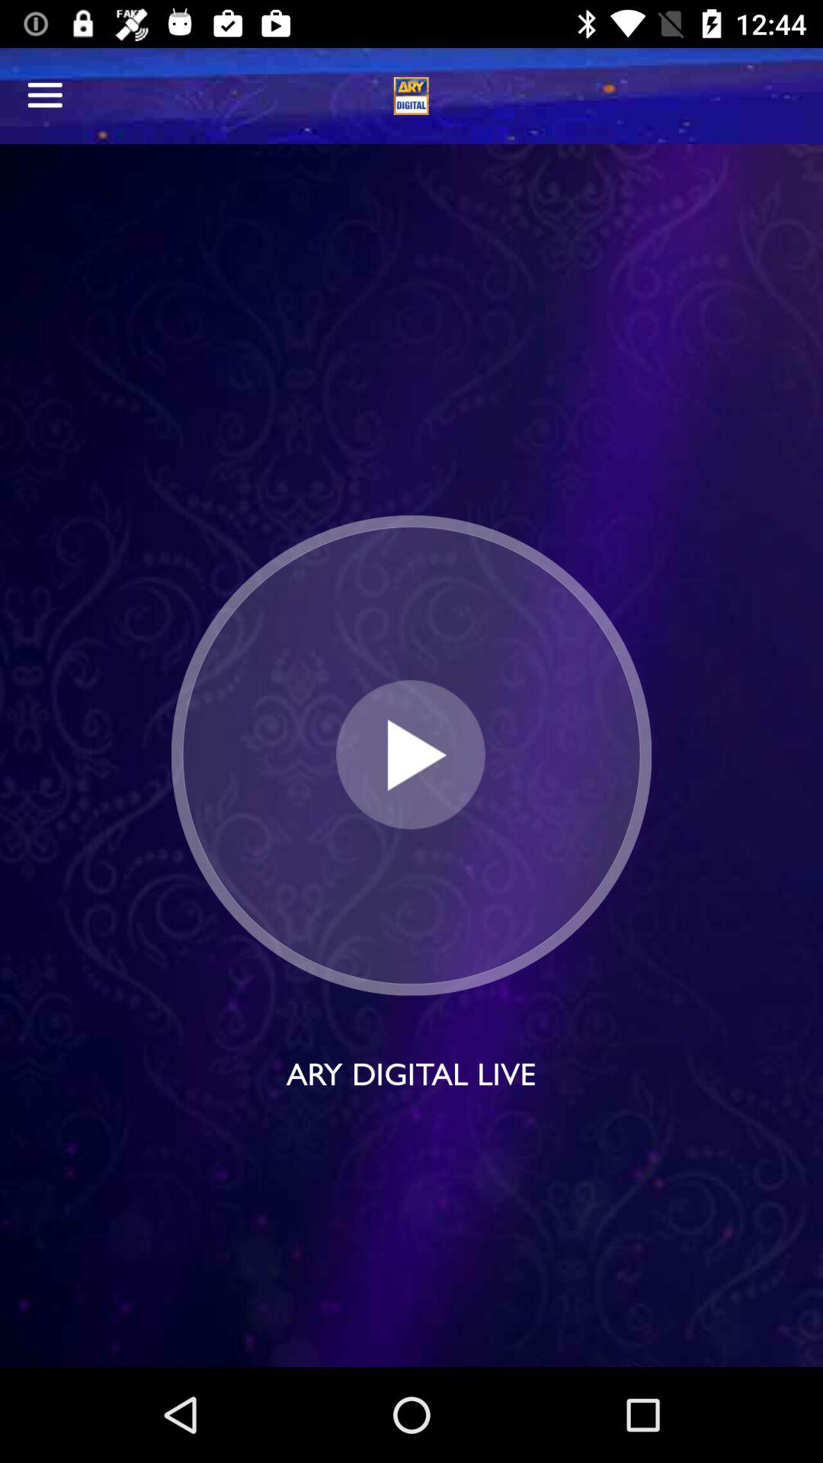 The height and width of the screenshot is (1463, 823). What do you see at coordinates (411, 754) in the screenshot?
I see `click the icon above ary digital live app` at bounding box center [411, 754].